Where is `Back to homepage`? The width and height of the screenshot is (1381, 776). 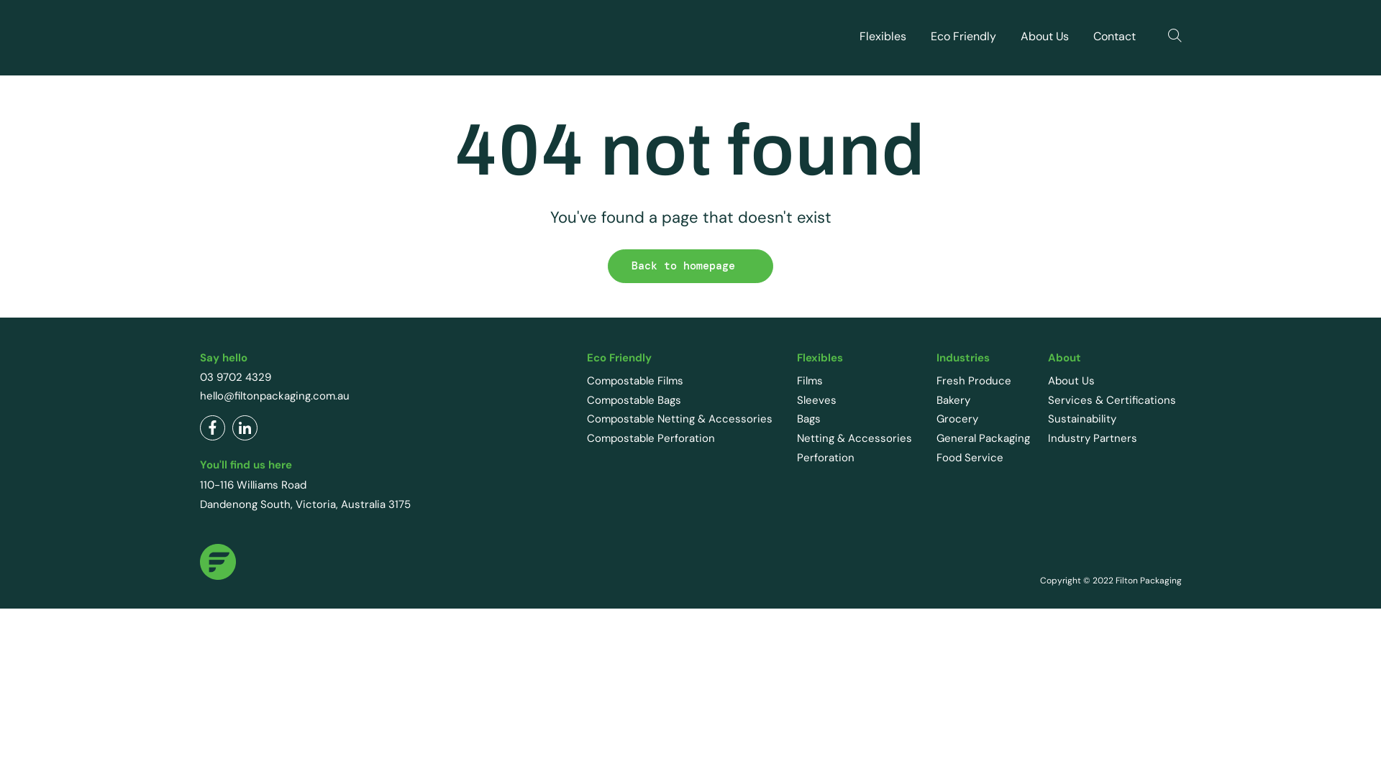 Back to homepage is located at coordinates (690, 266).